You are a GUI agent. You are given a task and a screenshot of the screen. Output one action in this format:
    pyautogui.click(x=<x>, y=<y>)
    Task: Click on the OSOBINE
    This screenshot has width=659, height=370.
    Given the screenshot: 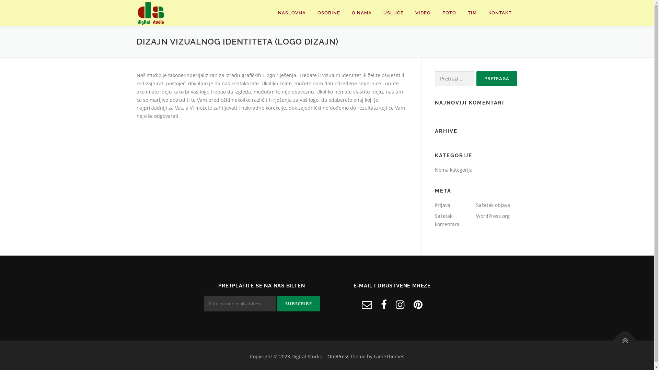 What is the action you would take?
    pyautogui.click(x=329, y=13)
    